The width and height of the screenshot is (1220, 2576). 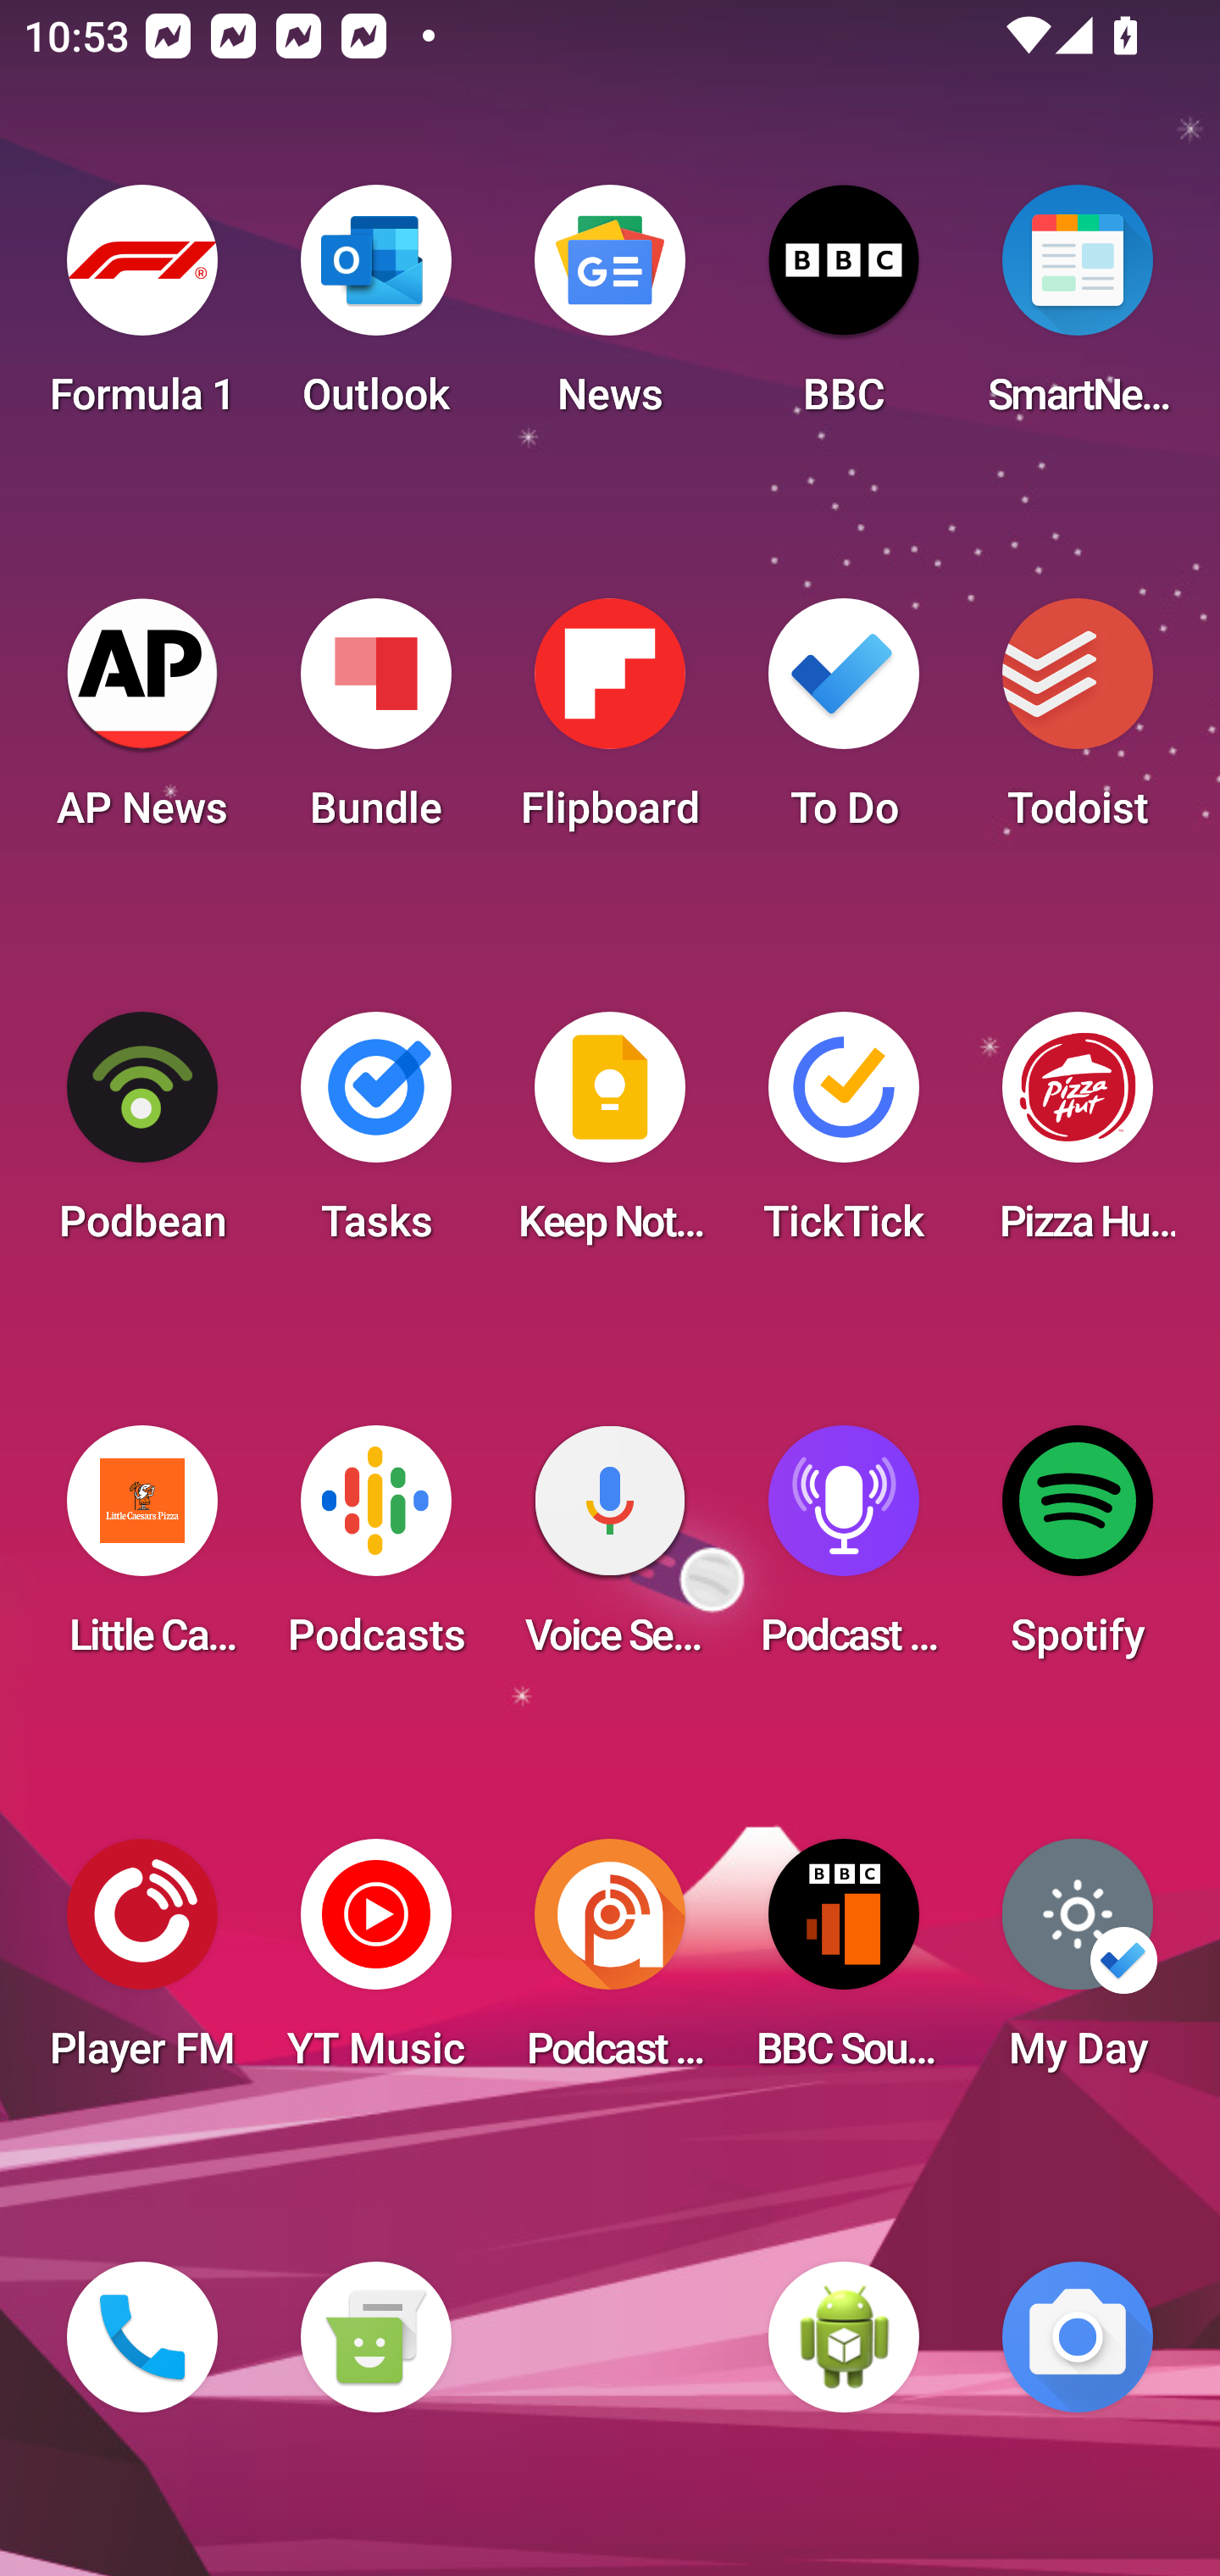 What do you see at coordinates (610, 1137) in the screenshot?
I see `Keep Notes` at bounding box center [610, 1137].